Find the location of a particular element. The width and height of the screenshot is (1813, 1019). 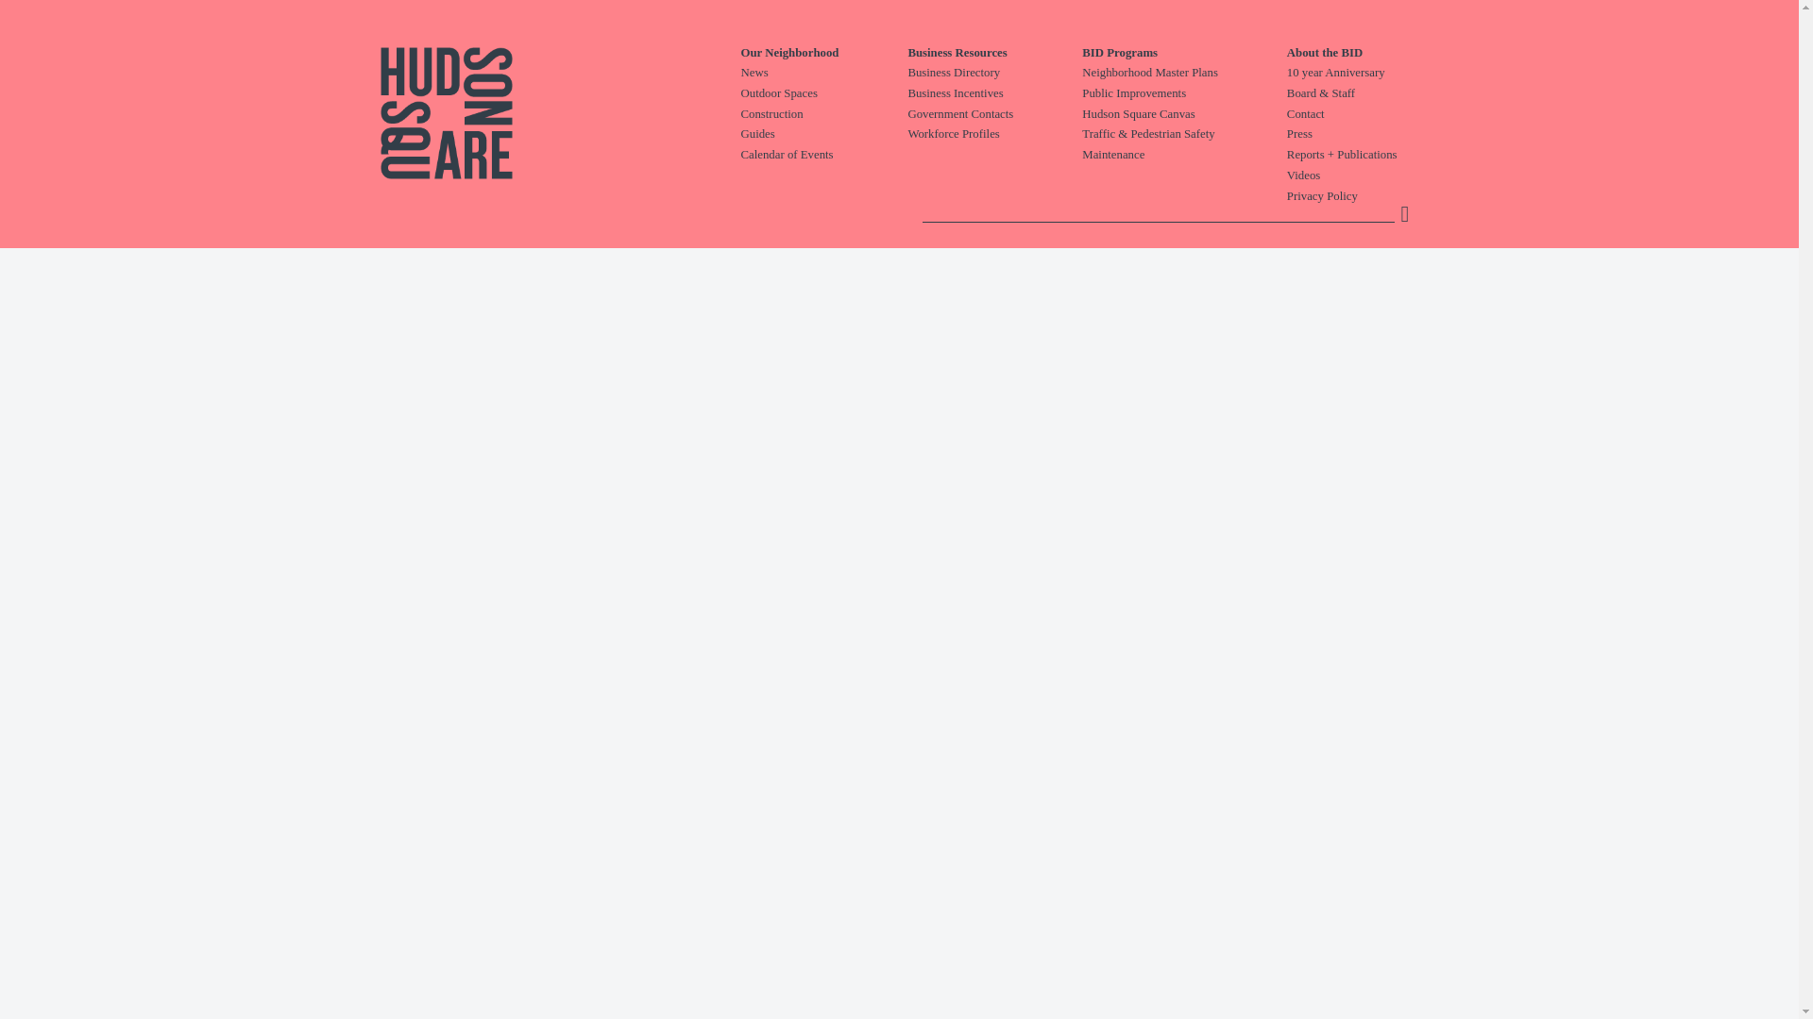

Business Incentives is located at coordinates (995, 94).